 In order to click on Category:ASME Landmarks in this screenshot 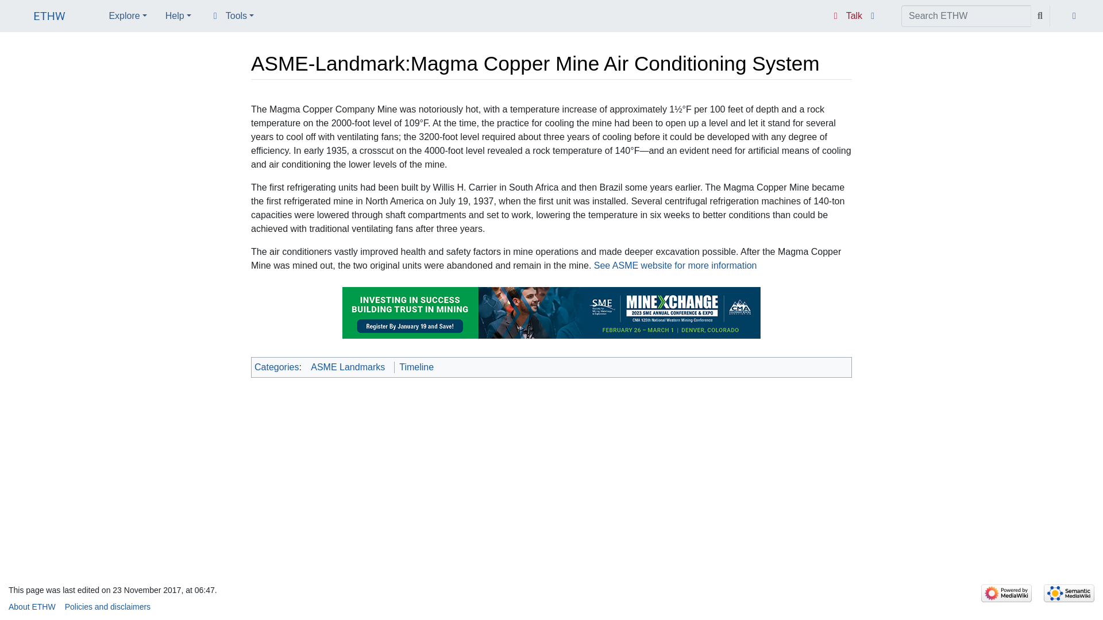, I will do `click(348, 367)`.